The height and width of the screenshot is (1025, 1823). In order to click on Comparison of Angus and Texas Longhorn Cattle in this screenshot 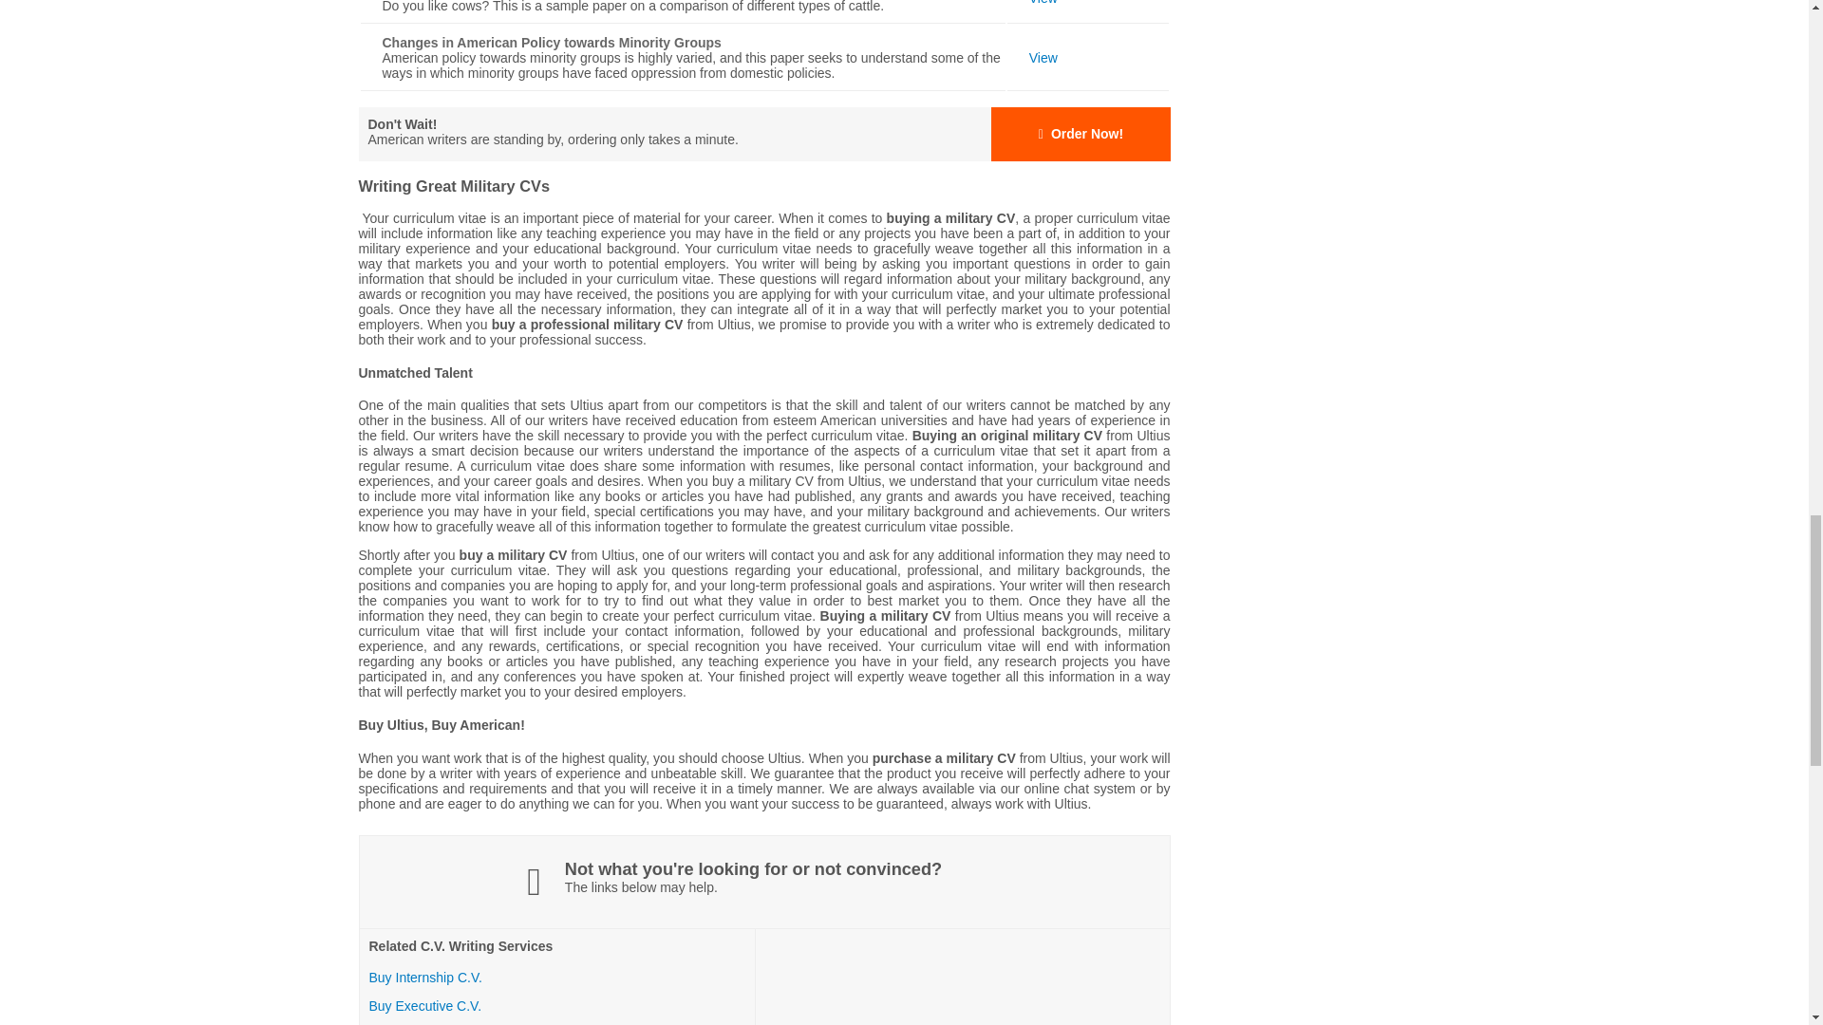, I will do `click(1043, 3)`.